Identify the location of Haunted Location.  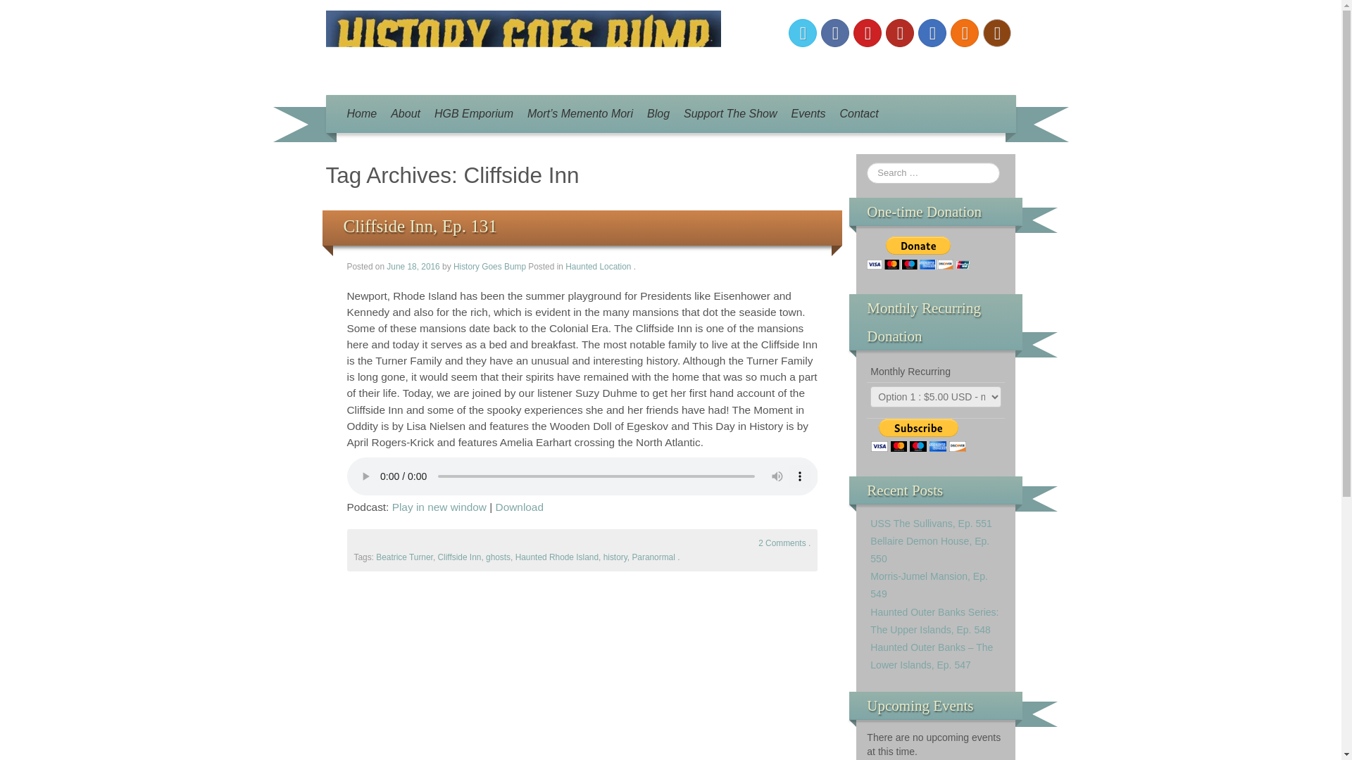
(598, 266).